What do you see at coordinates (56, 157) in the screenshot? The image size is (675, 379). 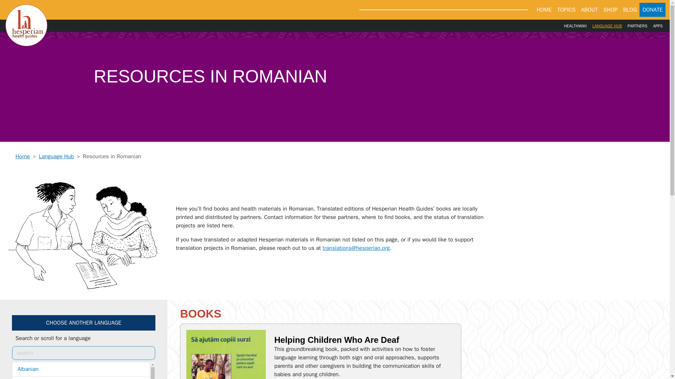 I see `Language Hub` at bounding box center [56, 157].